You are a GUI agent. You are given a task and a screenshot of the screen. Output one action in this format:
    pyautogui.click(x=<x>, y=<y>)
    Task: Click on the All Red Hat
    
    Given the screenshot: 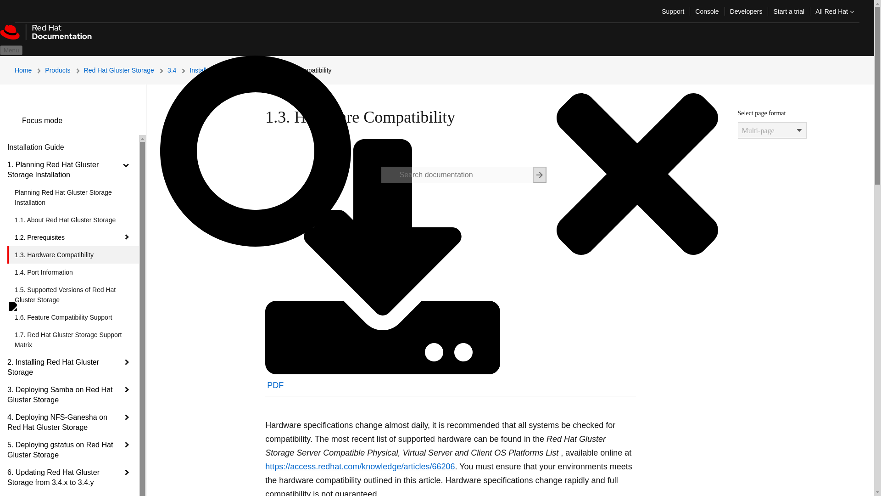 What is the action you would take?
    pyautogui.click(x=834, y=11)
    